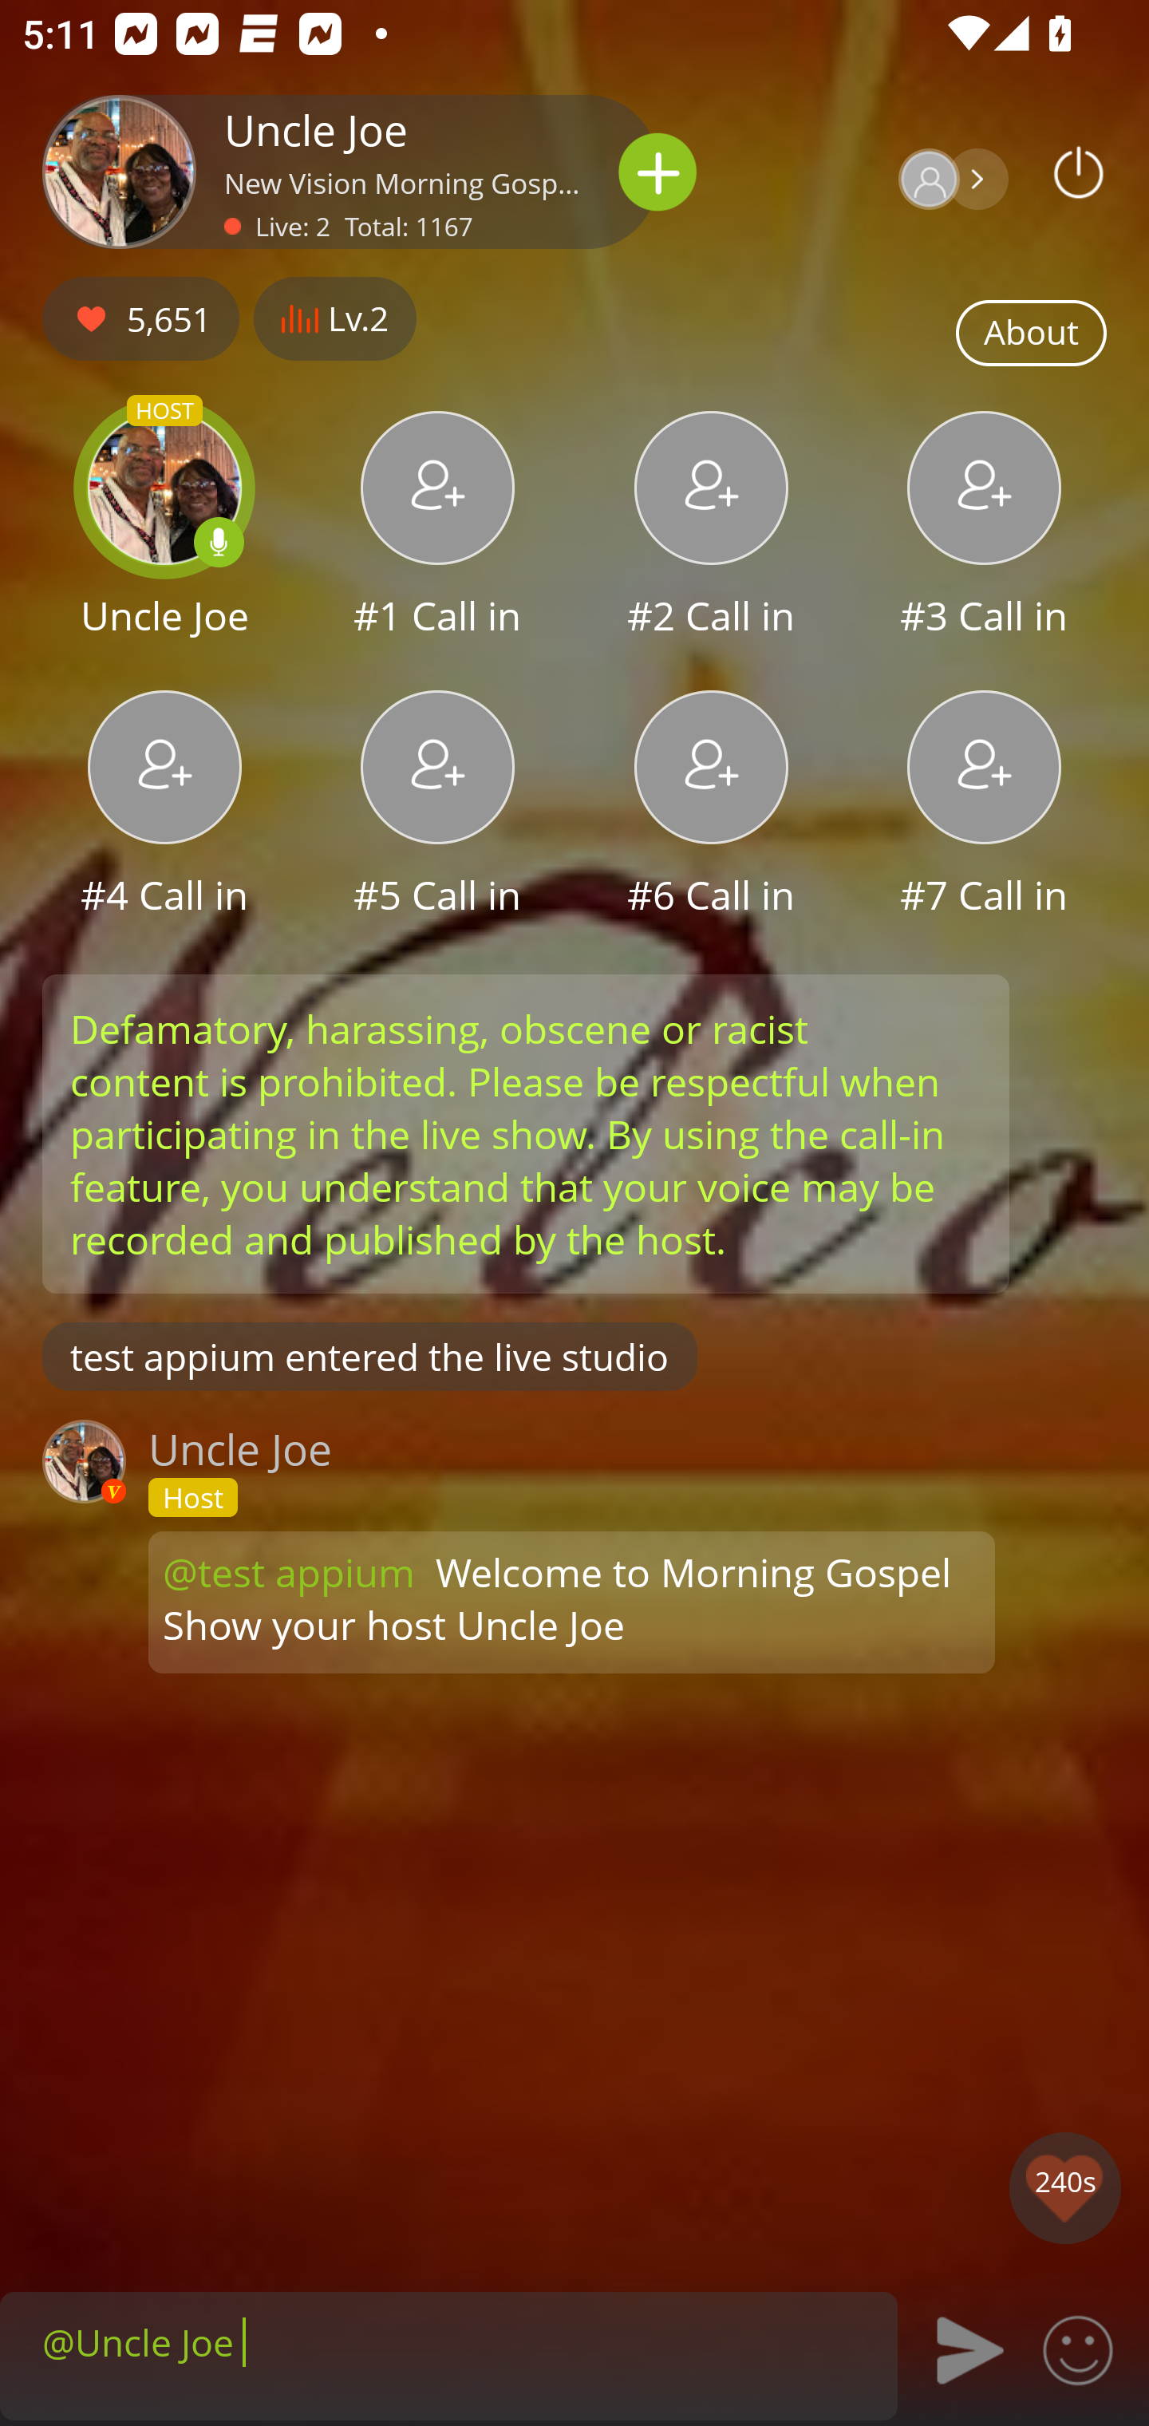  What do you see at coordinates (1031, 334) in the screenshot?
I see `About` at bounding box center [1031, 334].